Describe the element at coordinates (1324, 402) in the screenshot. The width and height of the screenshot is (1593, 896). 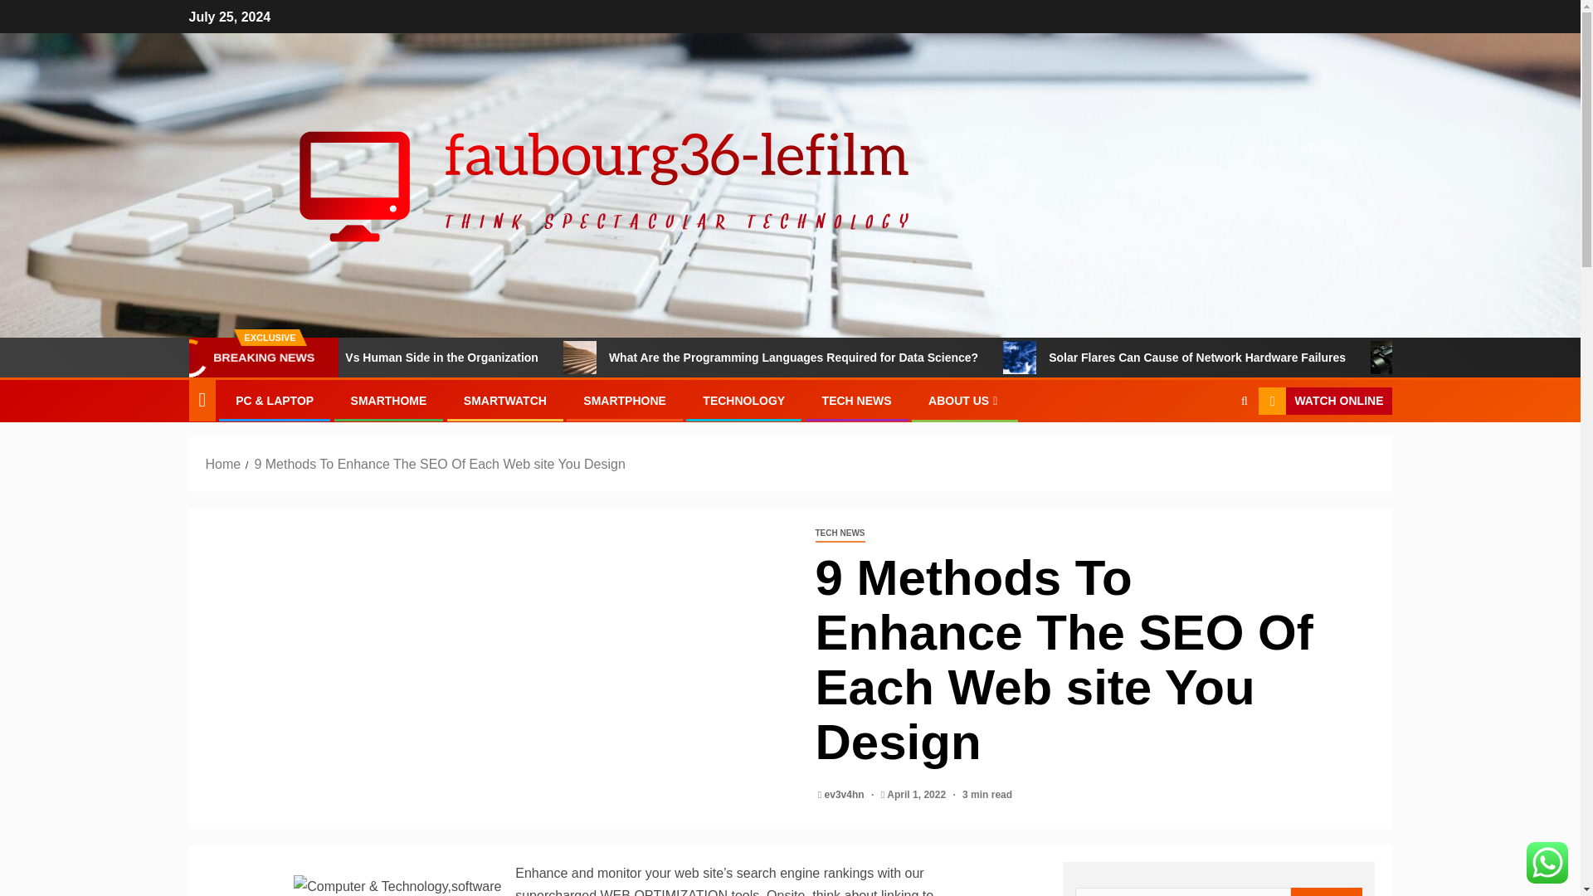
I see `WATCH ONLINE` at that location.